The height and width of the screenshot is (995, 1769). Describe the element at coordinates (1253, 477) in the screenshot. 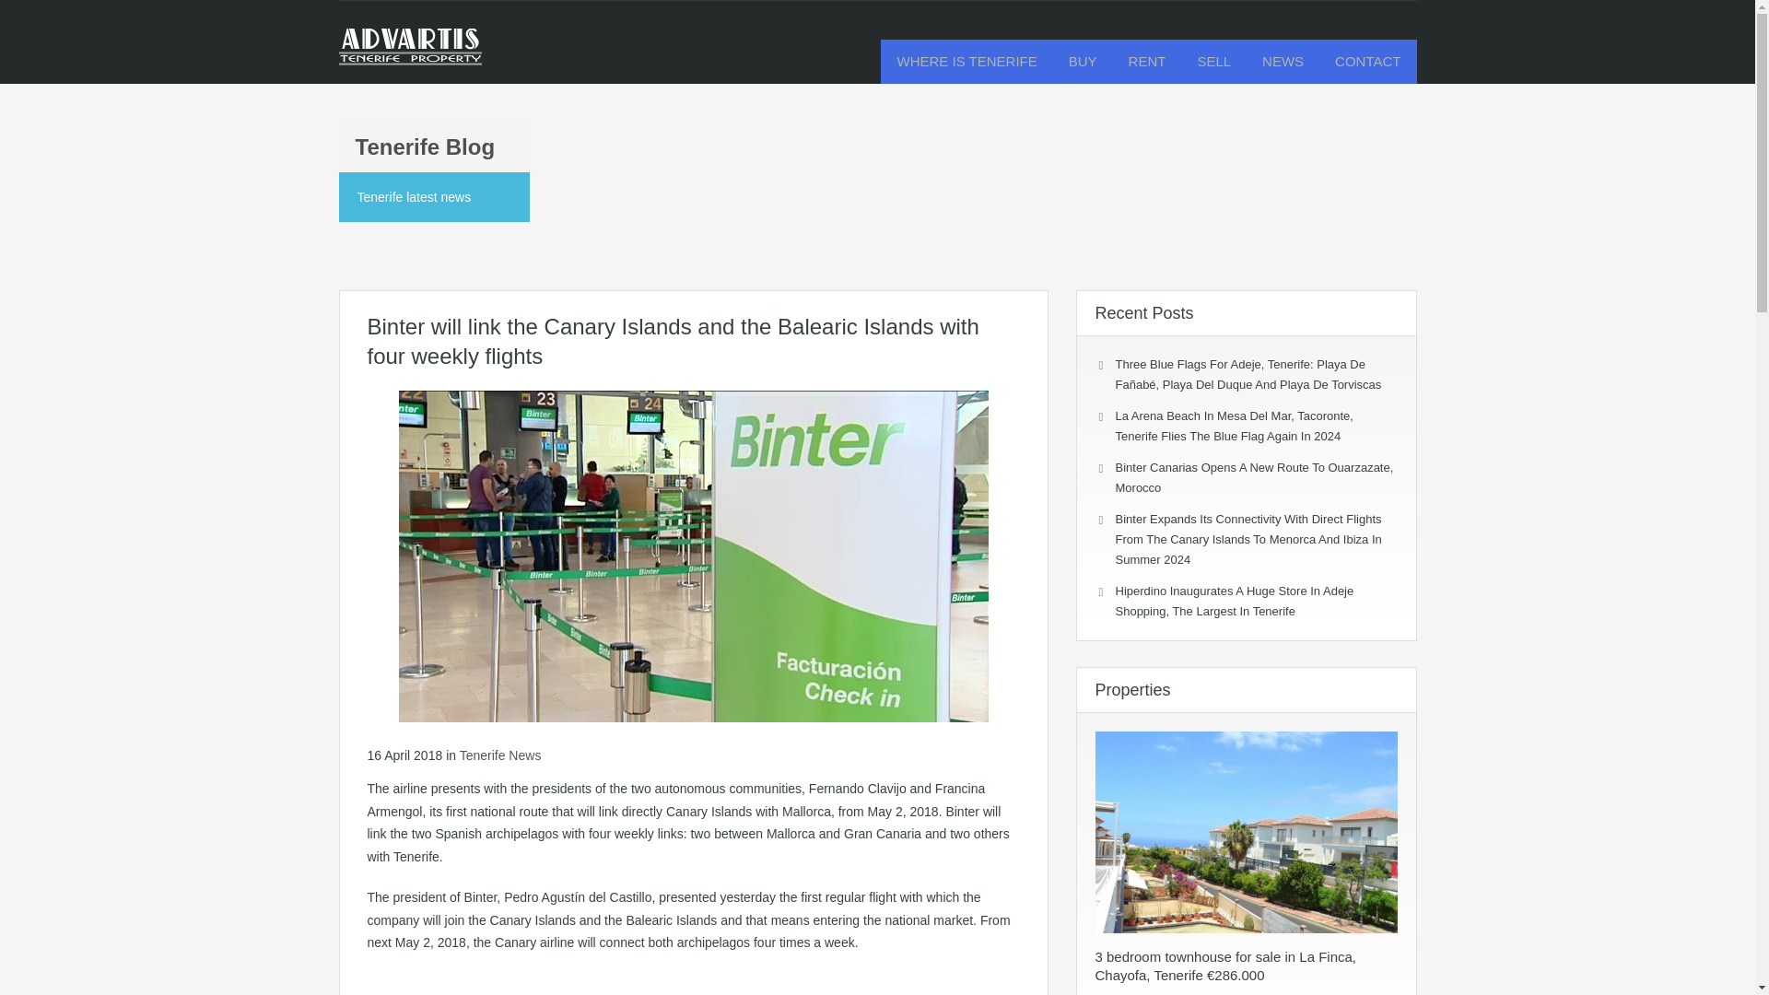

I see `Binter Canarias Opens A New Route To Ouarzazate, Morocco` at that location.